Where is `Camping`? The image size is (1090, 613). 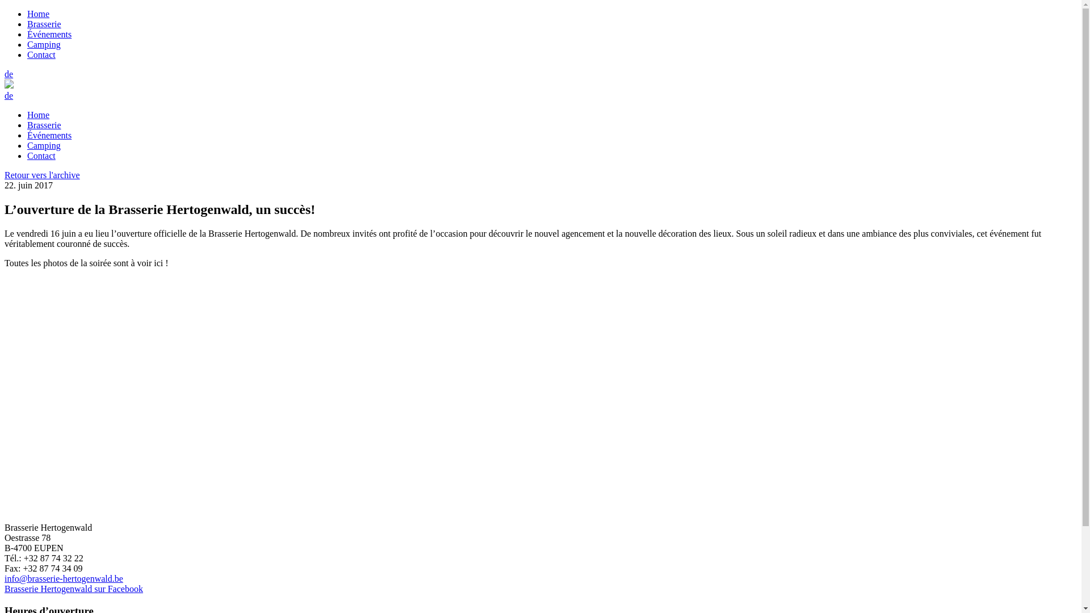 Camping is located at coordinates (44, 145).